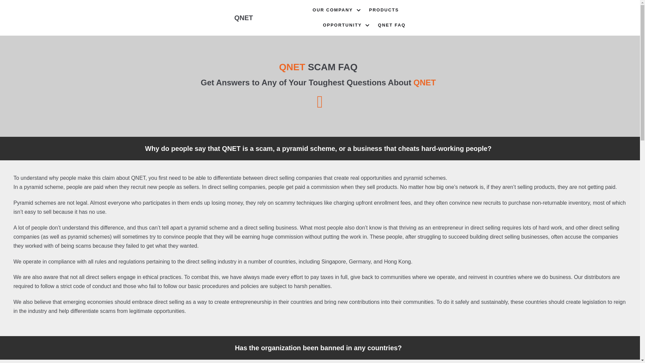 This screenshot has height=363, width=645. I want to click on OUR COMPANY, so click(338, 10).